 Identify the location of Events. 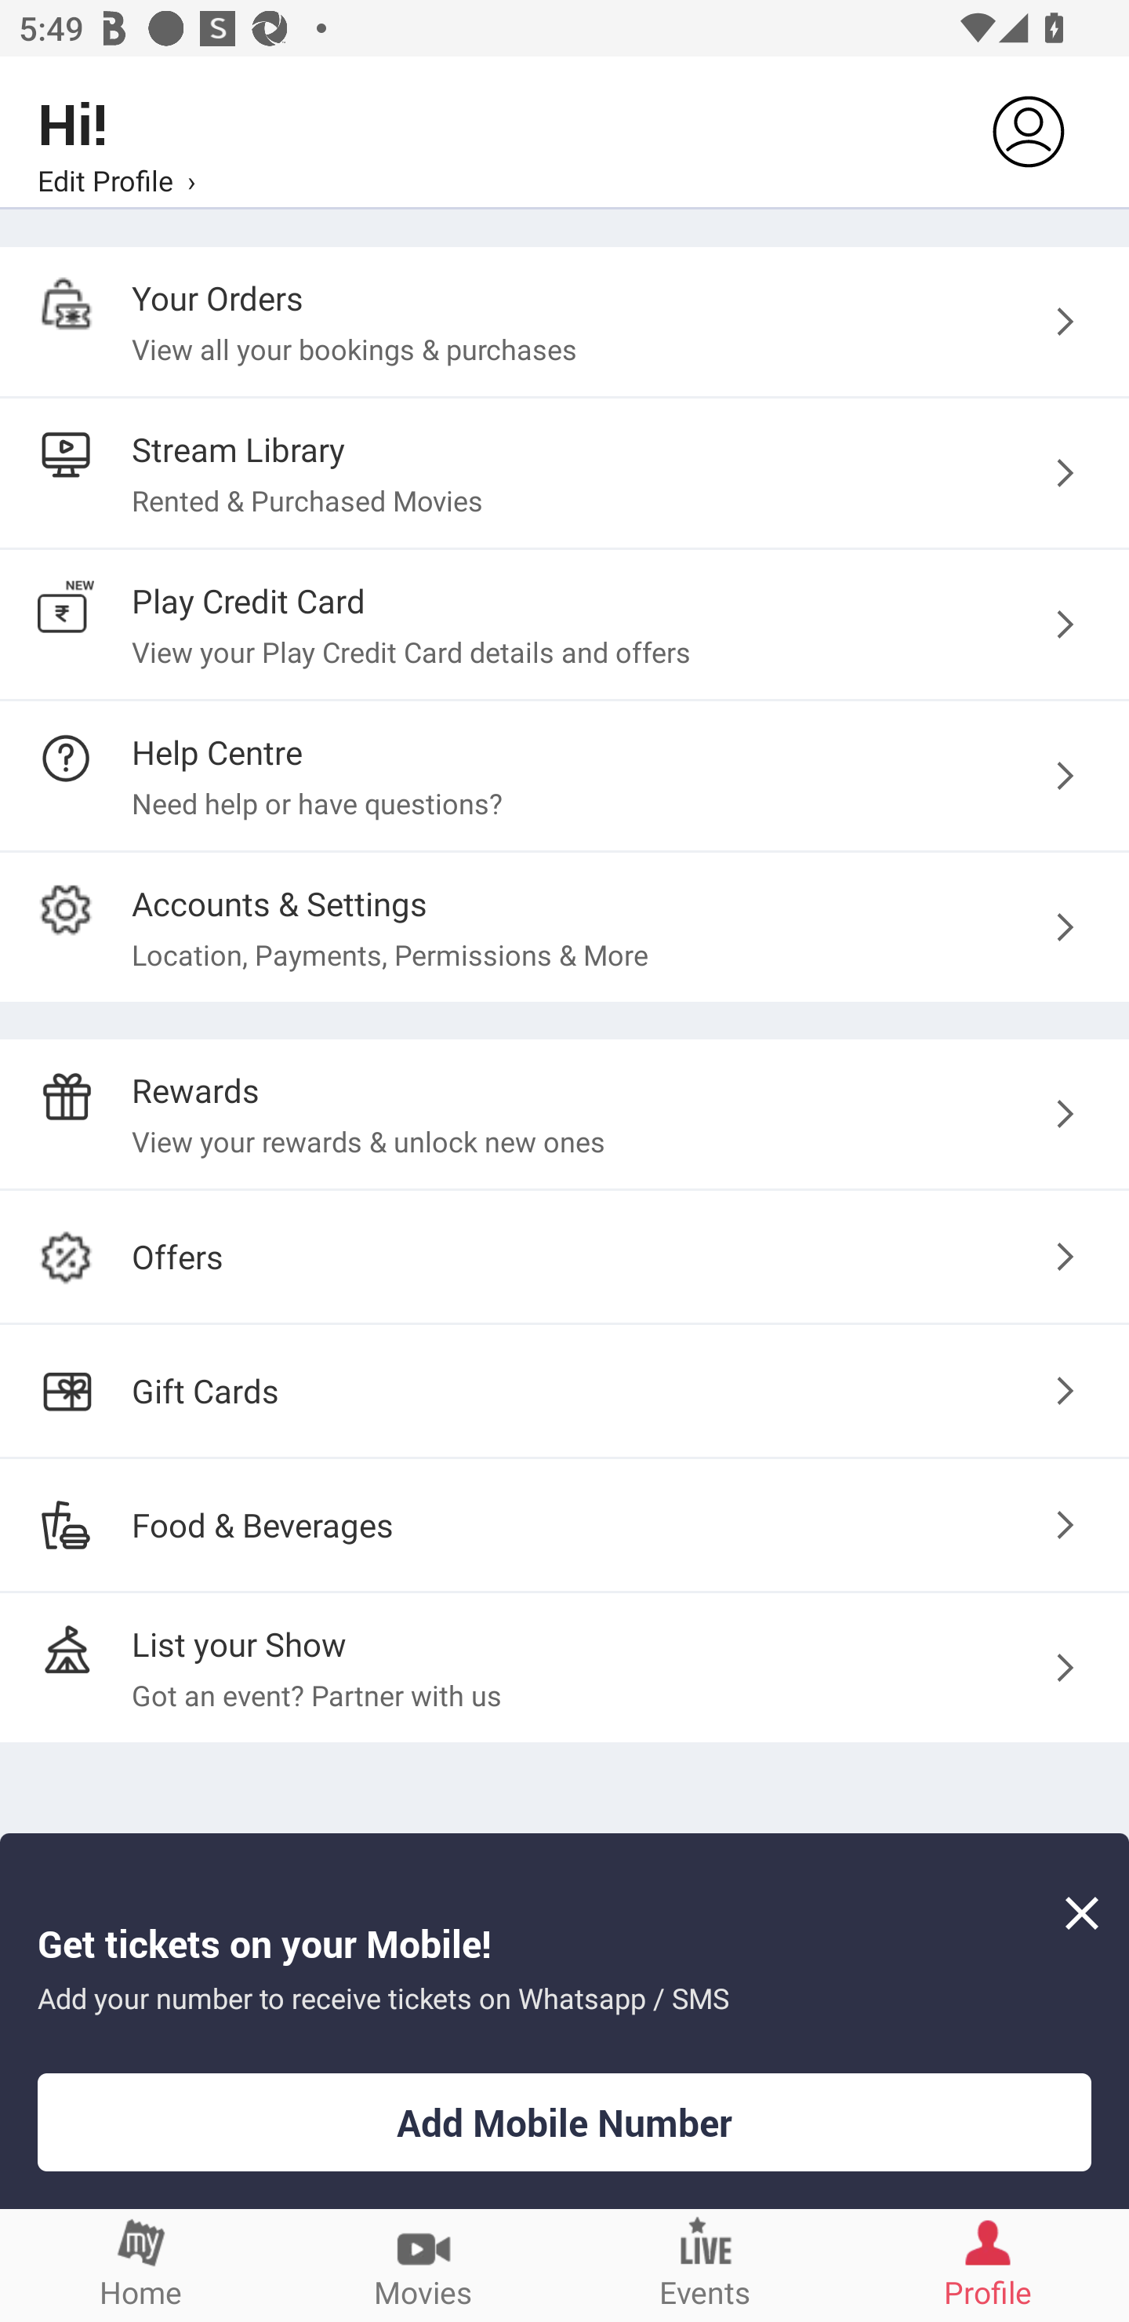
(706, 2265).